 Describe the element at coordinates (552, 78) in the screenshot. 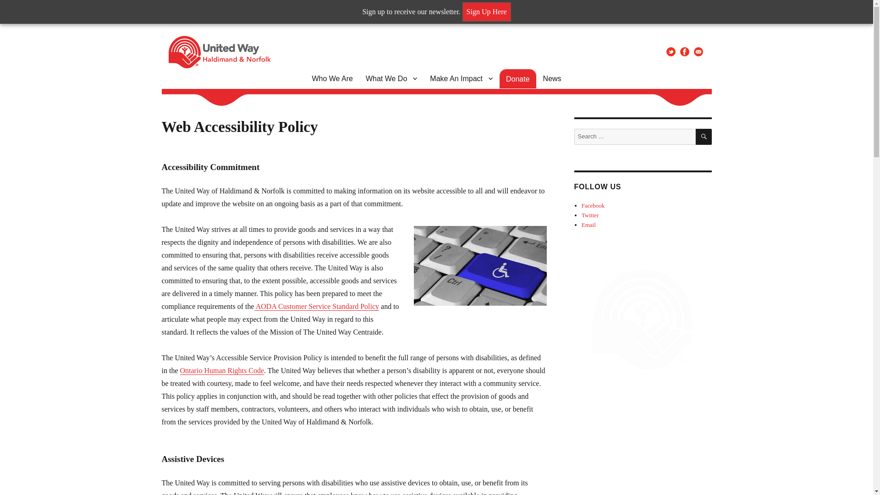

I see `News` at that location.